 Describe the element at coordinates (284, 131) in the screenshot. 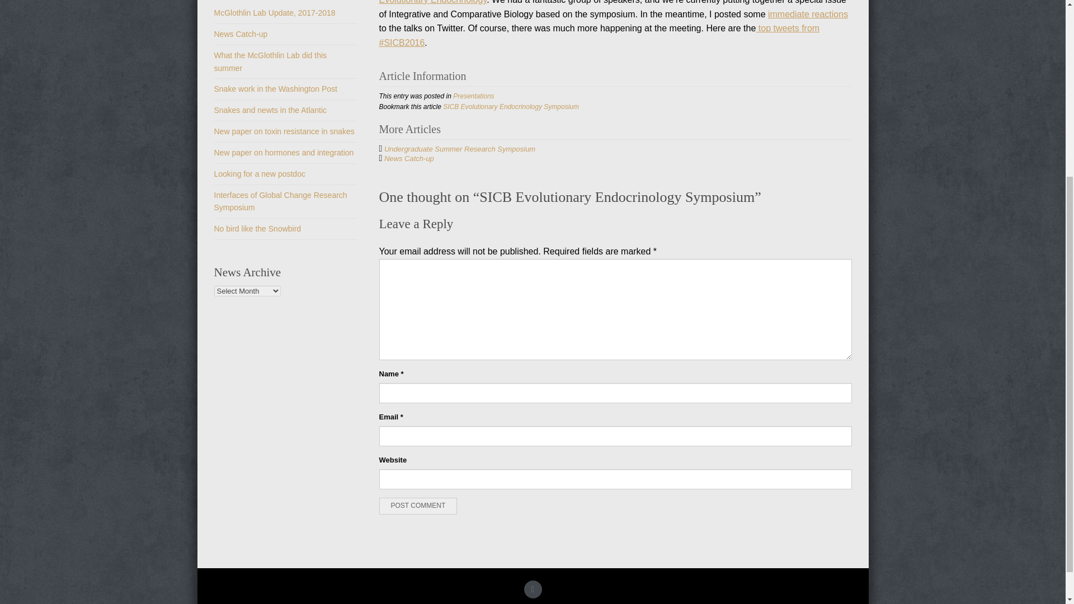

I see `New paper on toxin resistance in snakes` at that location.